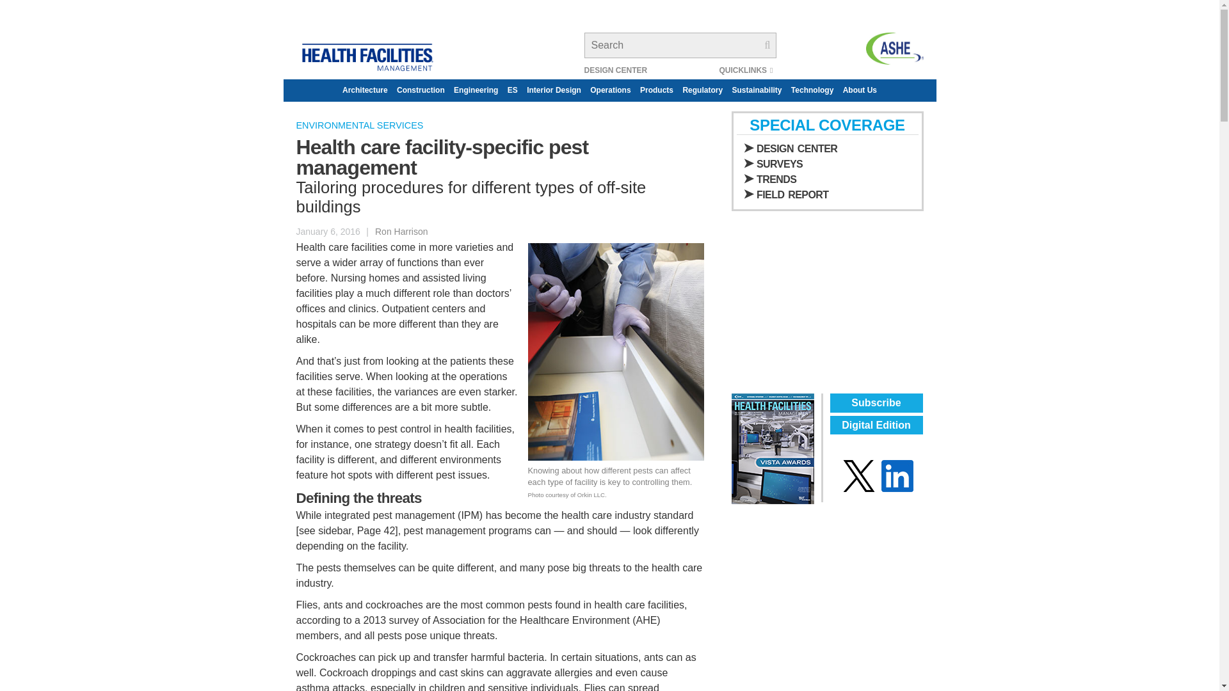 This screenshot has width=1229, height=691. What do you see at coordinates (894, 49) in the screenshot?
I see `Visit American Society for Health Care Engineering` at bounding box center [894, 49].